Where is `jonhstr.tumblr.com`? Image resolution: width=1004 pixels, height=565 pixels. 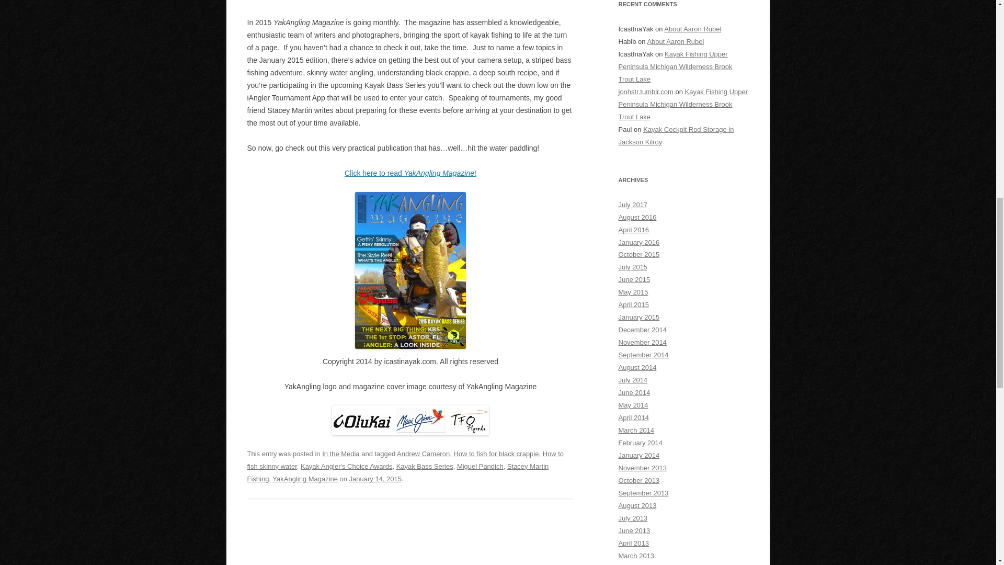
jonhstr.tumblr.com is located at coordinates (645, 92).